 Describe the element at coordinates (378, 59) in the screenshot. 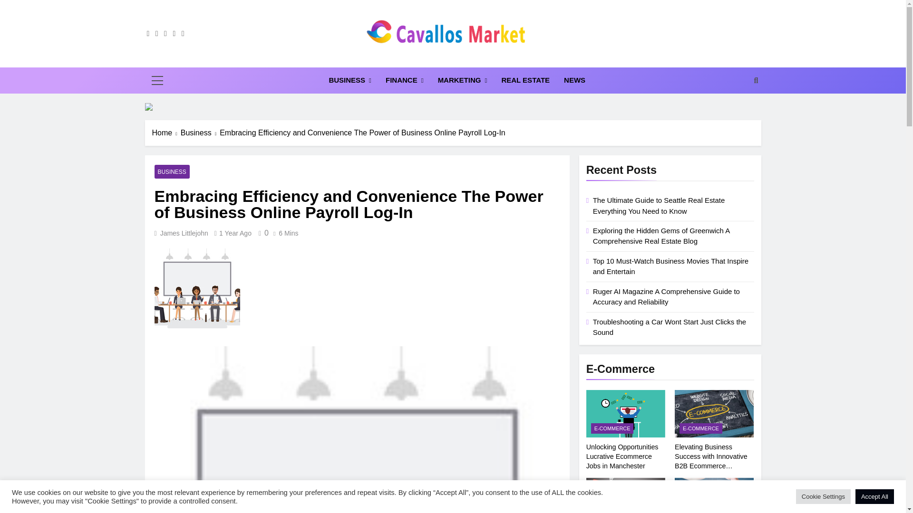

I see `Cavallos Market` at that location.